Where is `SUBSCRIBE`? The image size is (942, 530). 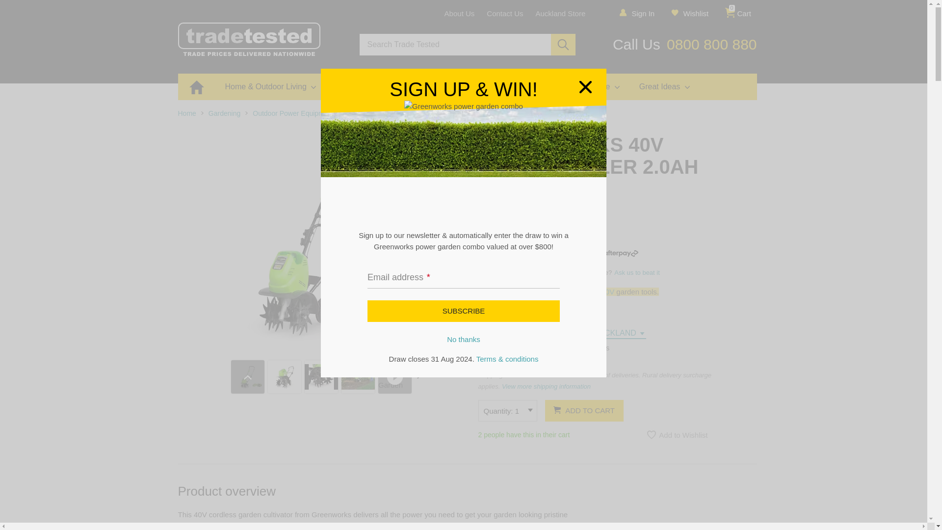
SUBSCRIBE is located at coordinates (186, 113).